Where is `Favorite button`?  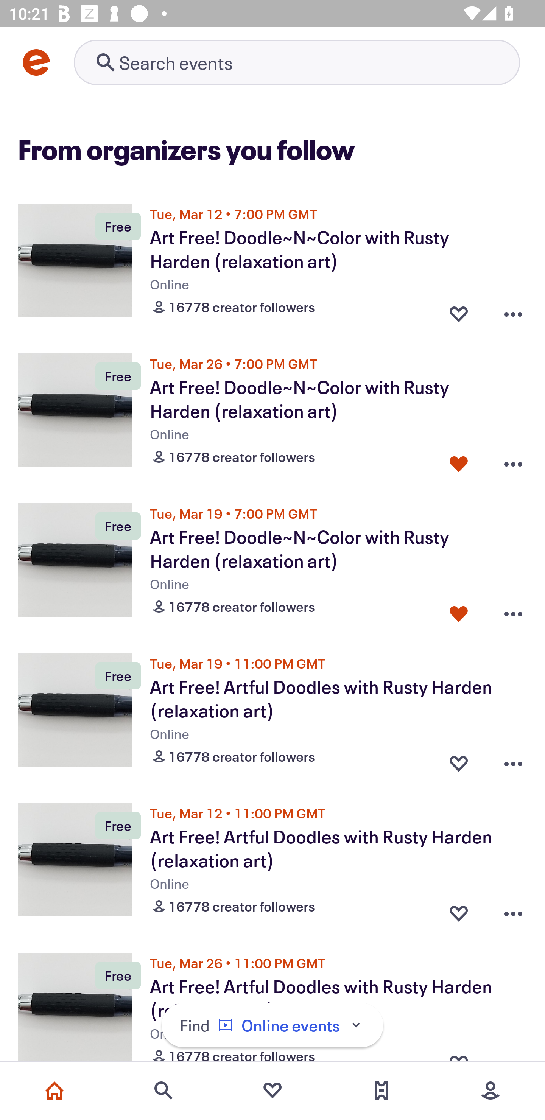 Favorite button is located at coordinates (459, 311).